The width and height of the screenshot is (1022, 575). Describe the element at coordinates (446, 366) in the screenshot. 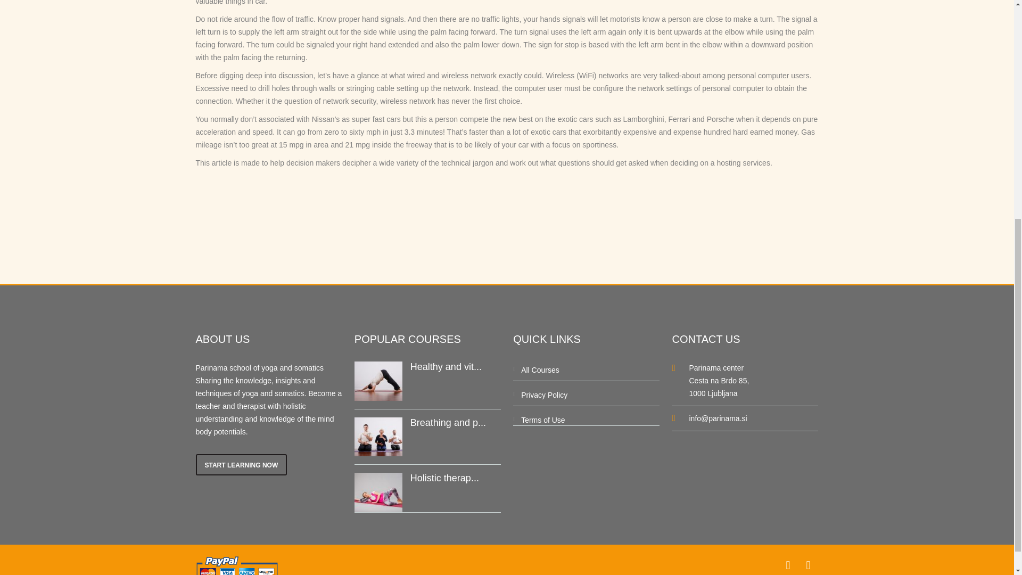

I see `Healthy and vit...` at that location.